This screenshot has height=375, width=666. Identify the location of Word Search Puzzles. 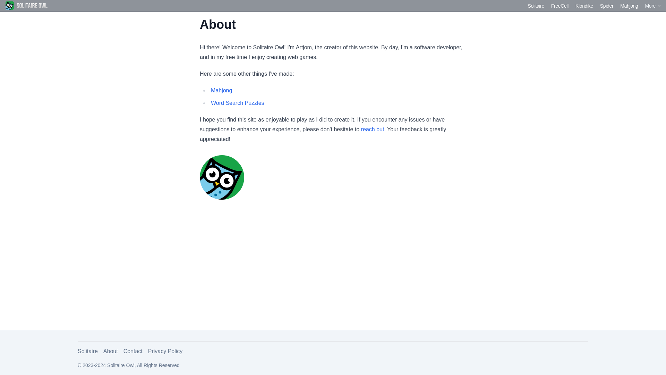
(238, 103).